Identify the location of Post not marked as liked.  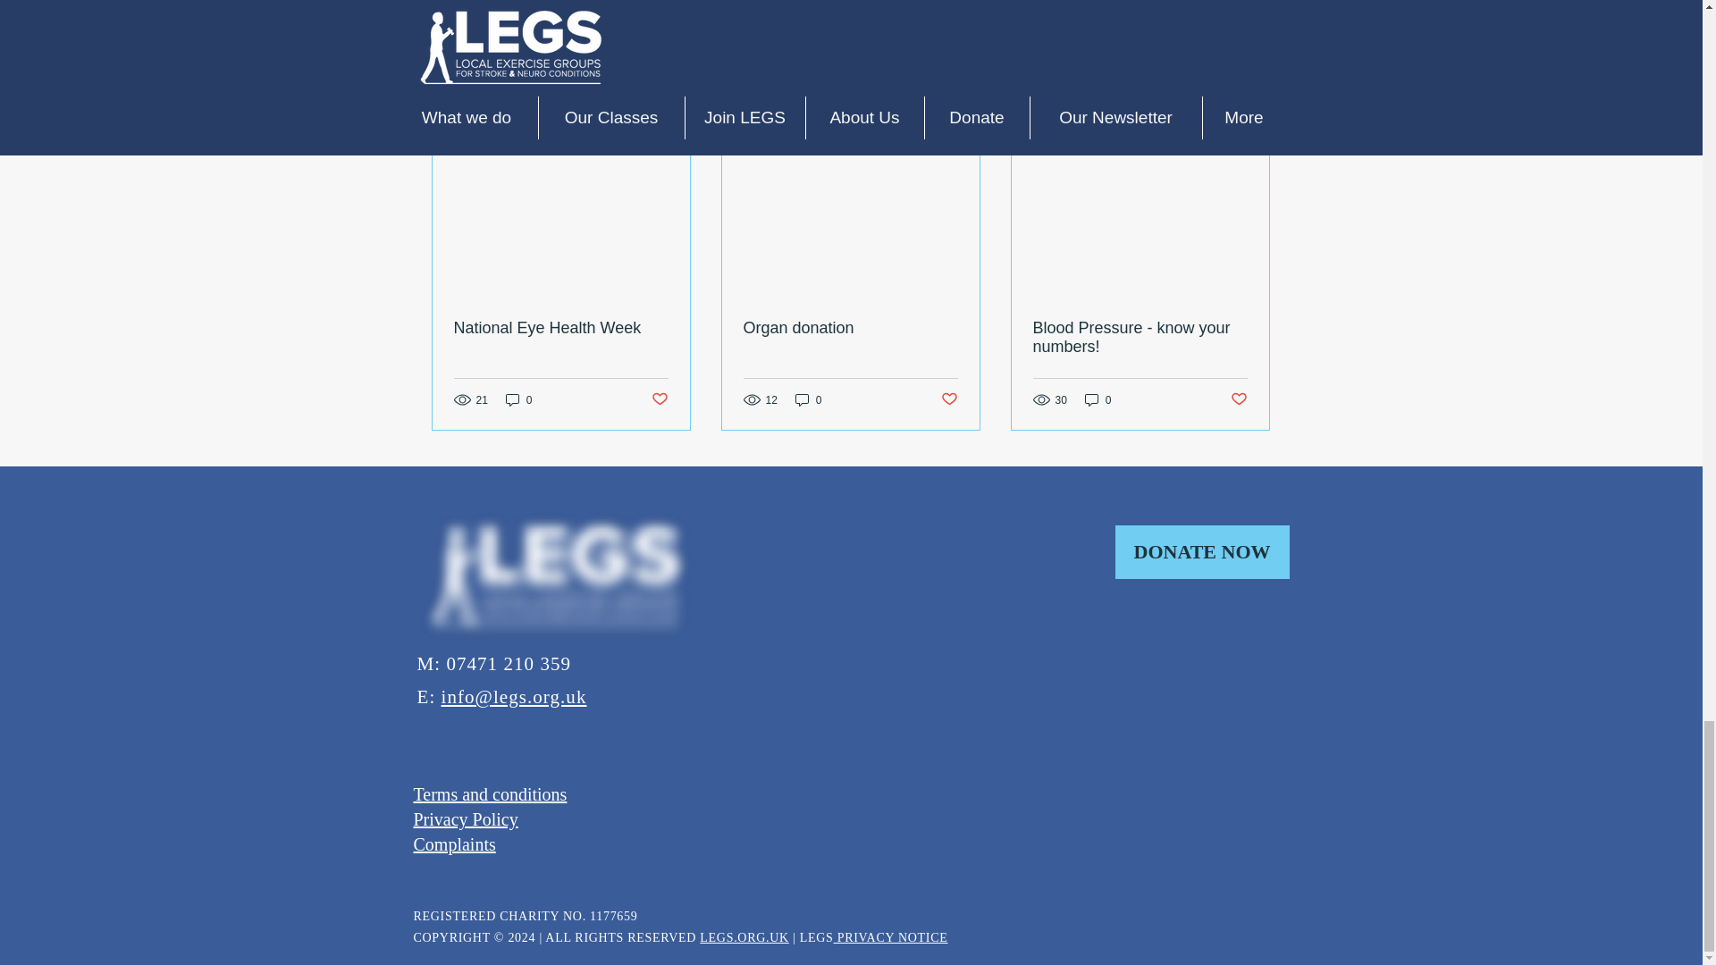
(1173, 23).